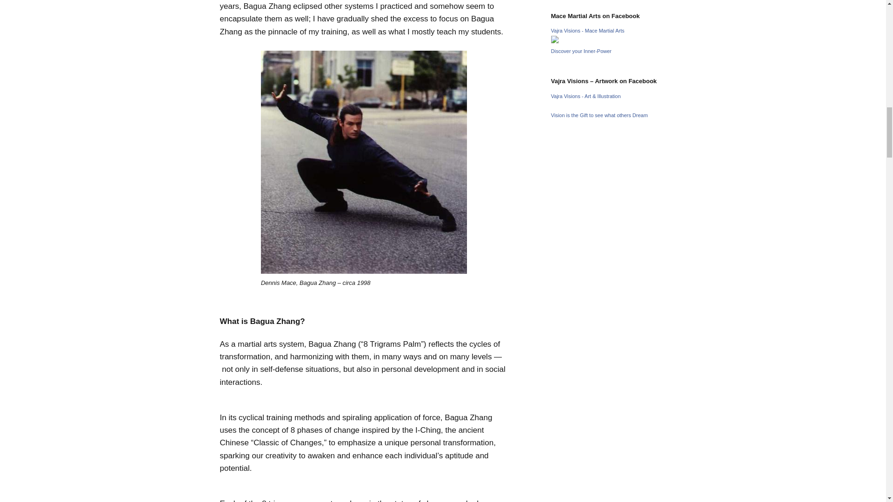  What do you see at coordinates (599, 115) in the screenshot?
I see `Make your own badge!` at bounding box center [599, 115].